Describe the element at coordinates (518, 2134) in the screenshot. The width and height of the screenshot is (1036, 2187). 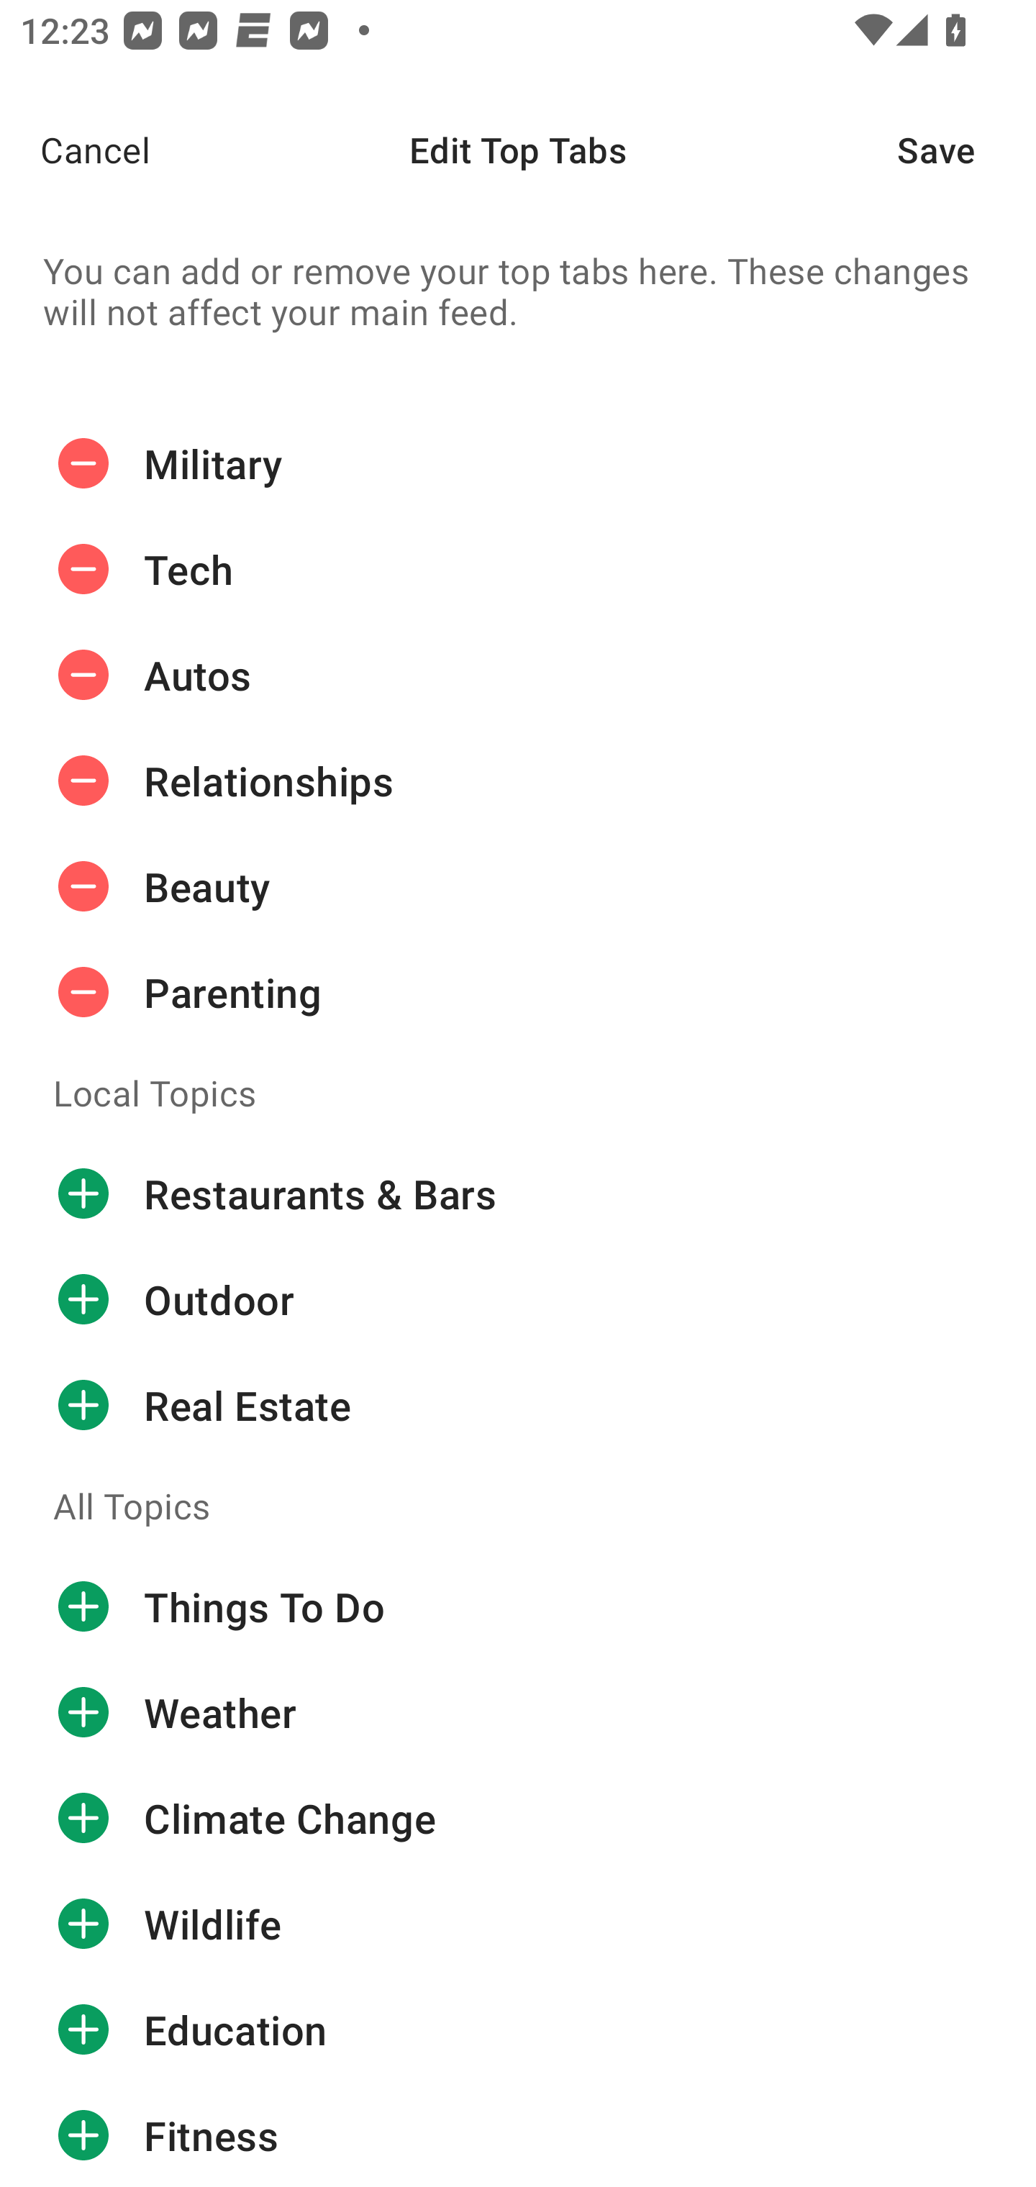
I see `Fitness` at that location.